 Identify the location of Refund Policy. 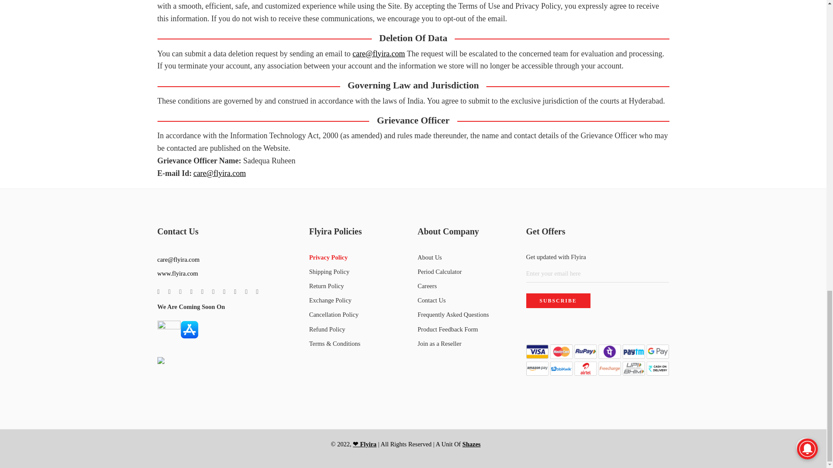
(359, 329).